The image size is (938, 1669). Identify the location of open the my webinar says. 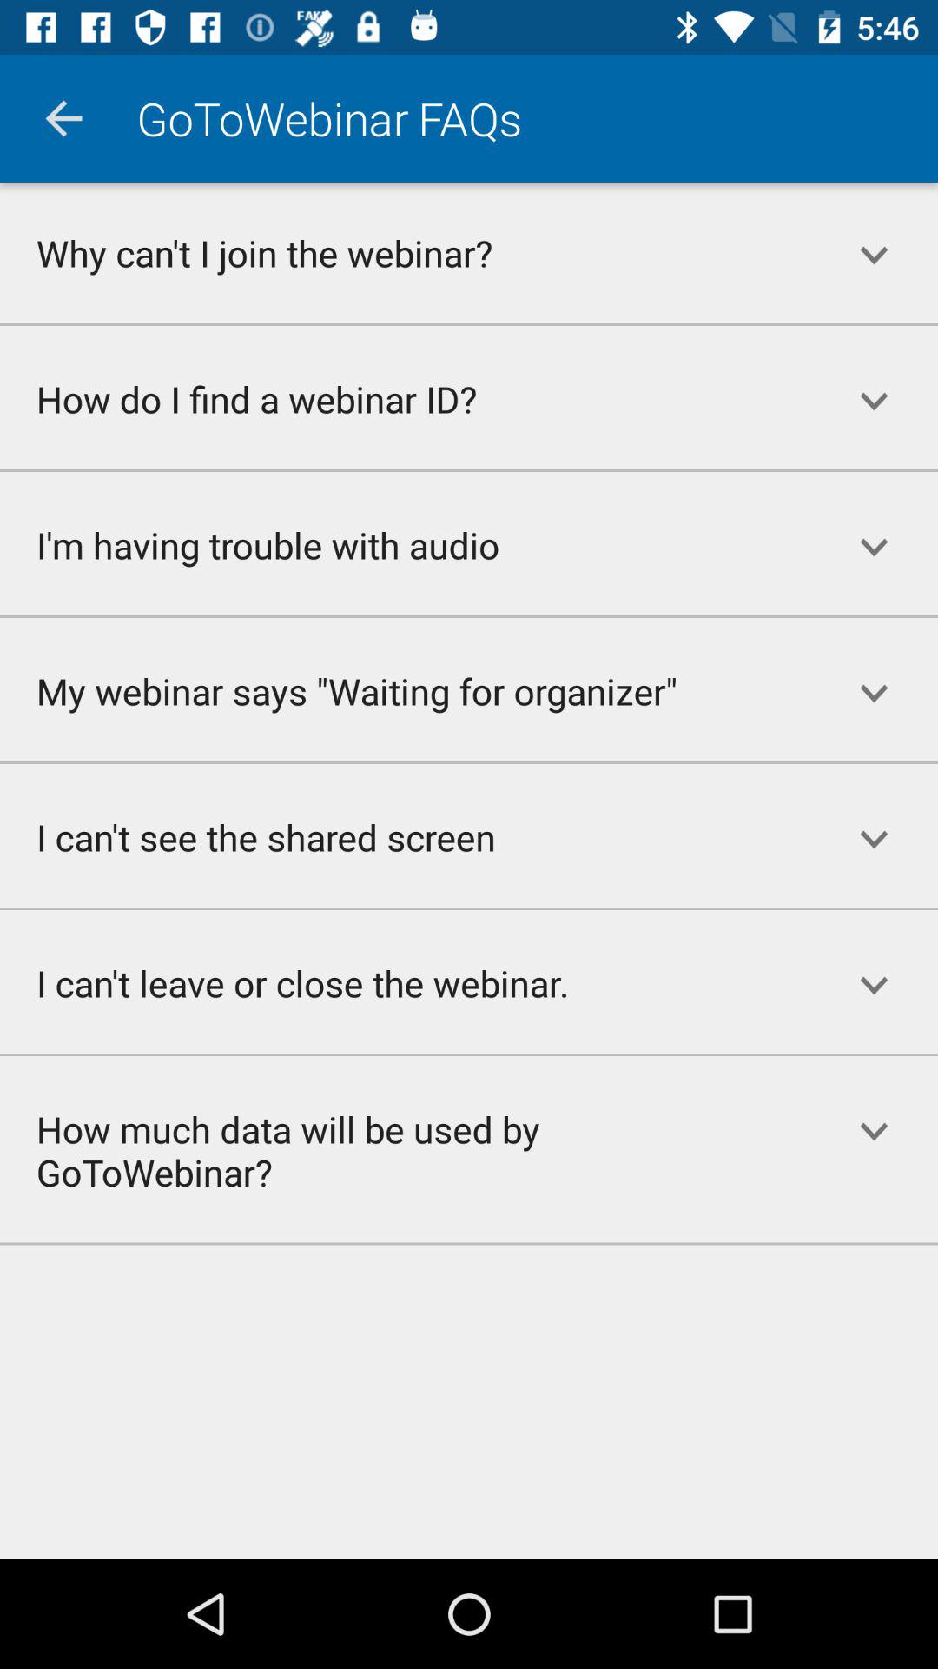
(405, 690).